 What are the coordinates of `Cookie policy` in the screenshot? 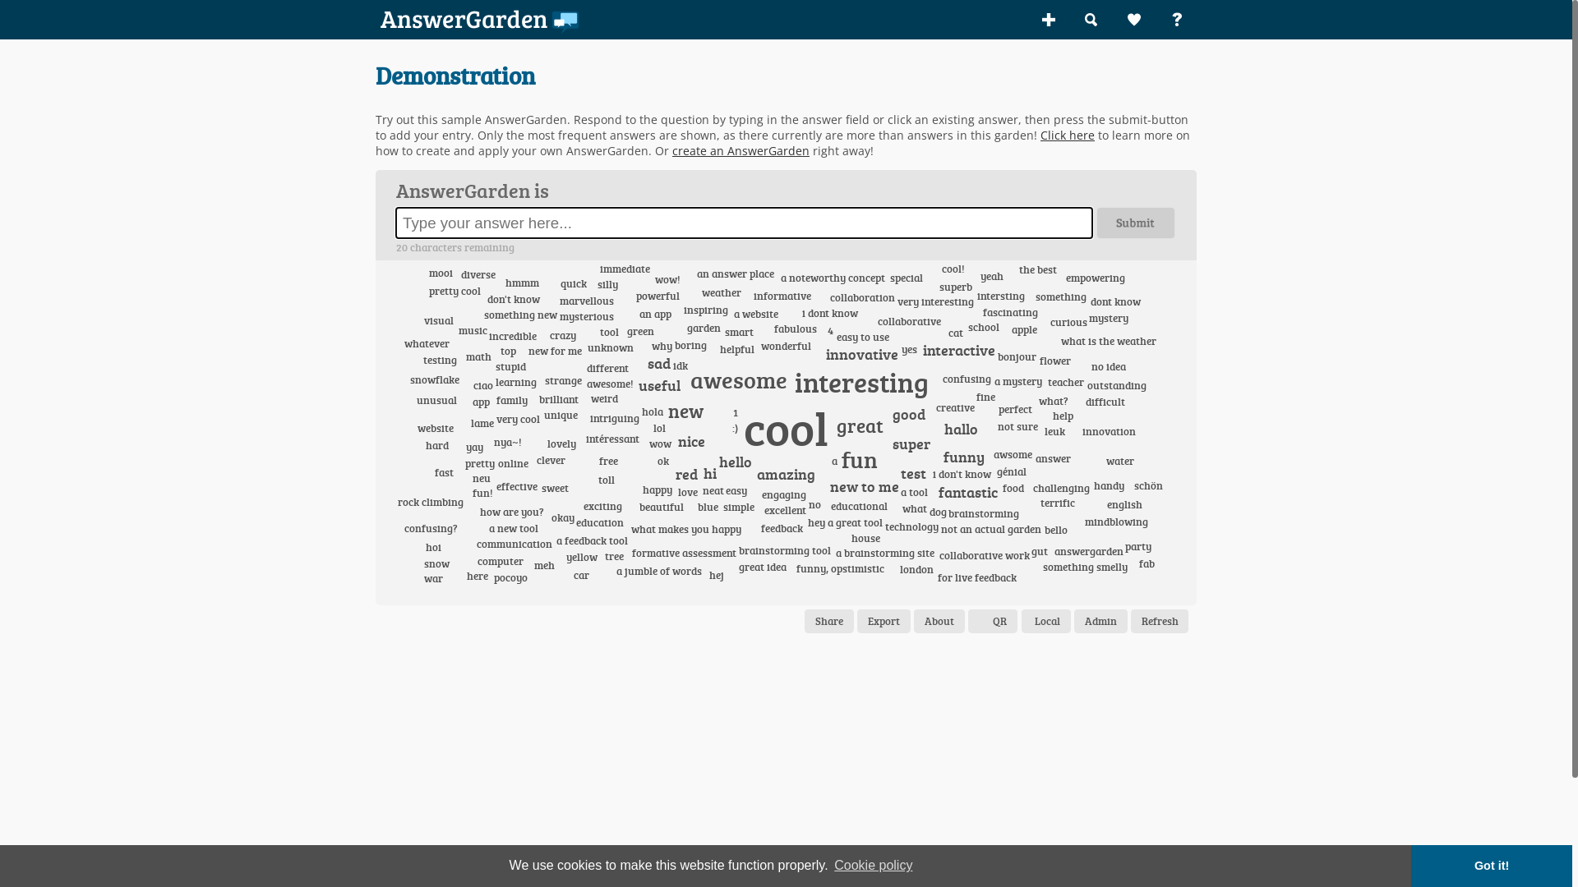 It's located at (874, 866).